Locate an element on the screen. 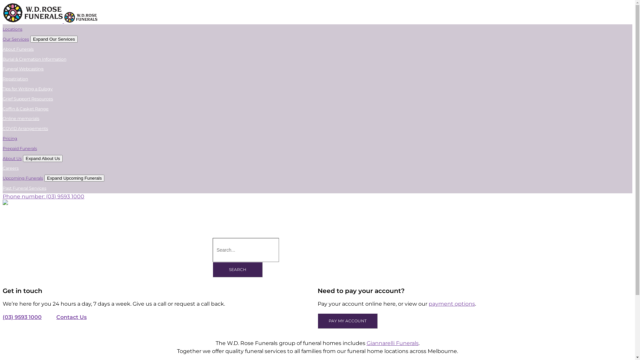  Past Funeral Services is located at coordinates (25, 188).